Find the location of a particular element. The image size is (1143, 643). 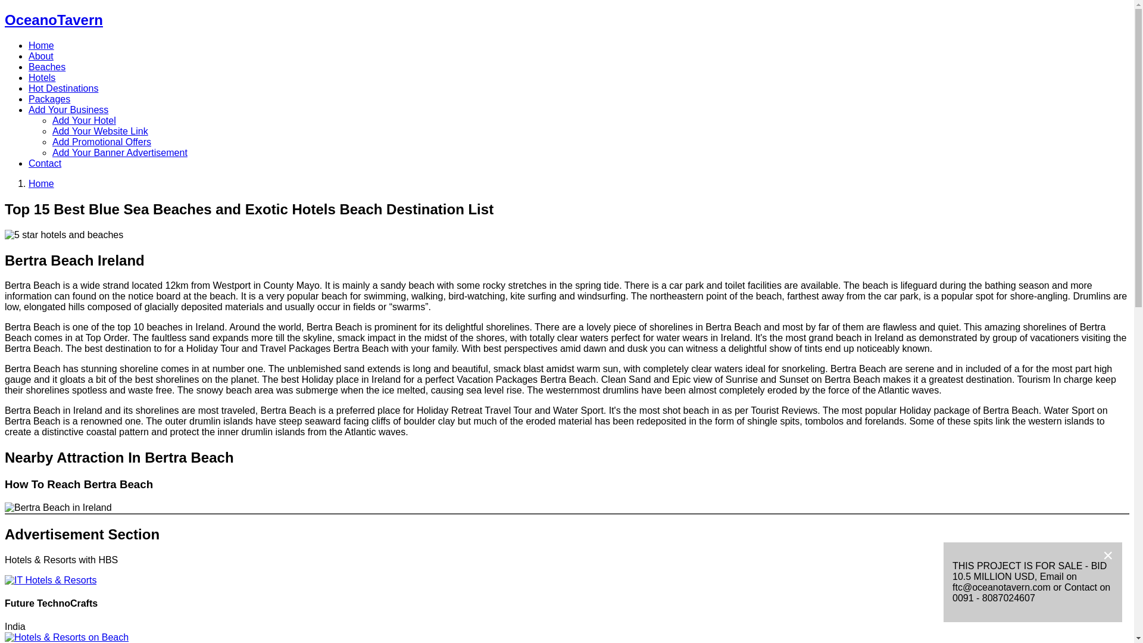

hotels and Resorts is located at coordinates (66, 637).